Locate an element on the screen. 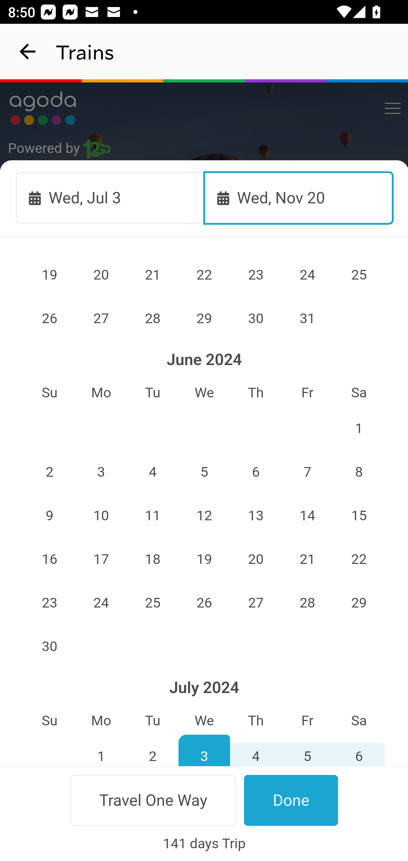 The height and width of the screenshot is (861, 408). 30 is located at coordinates (49, 646).